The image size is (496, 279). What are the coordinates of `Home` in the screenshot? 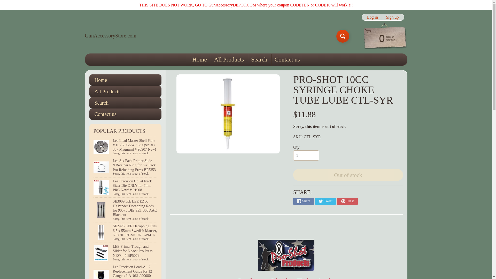 It's located at (125, 114).